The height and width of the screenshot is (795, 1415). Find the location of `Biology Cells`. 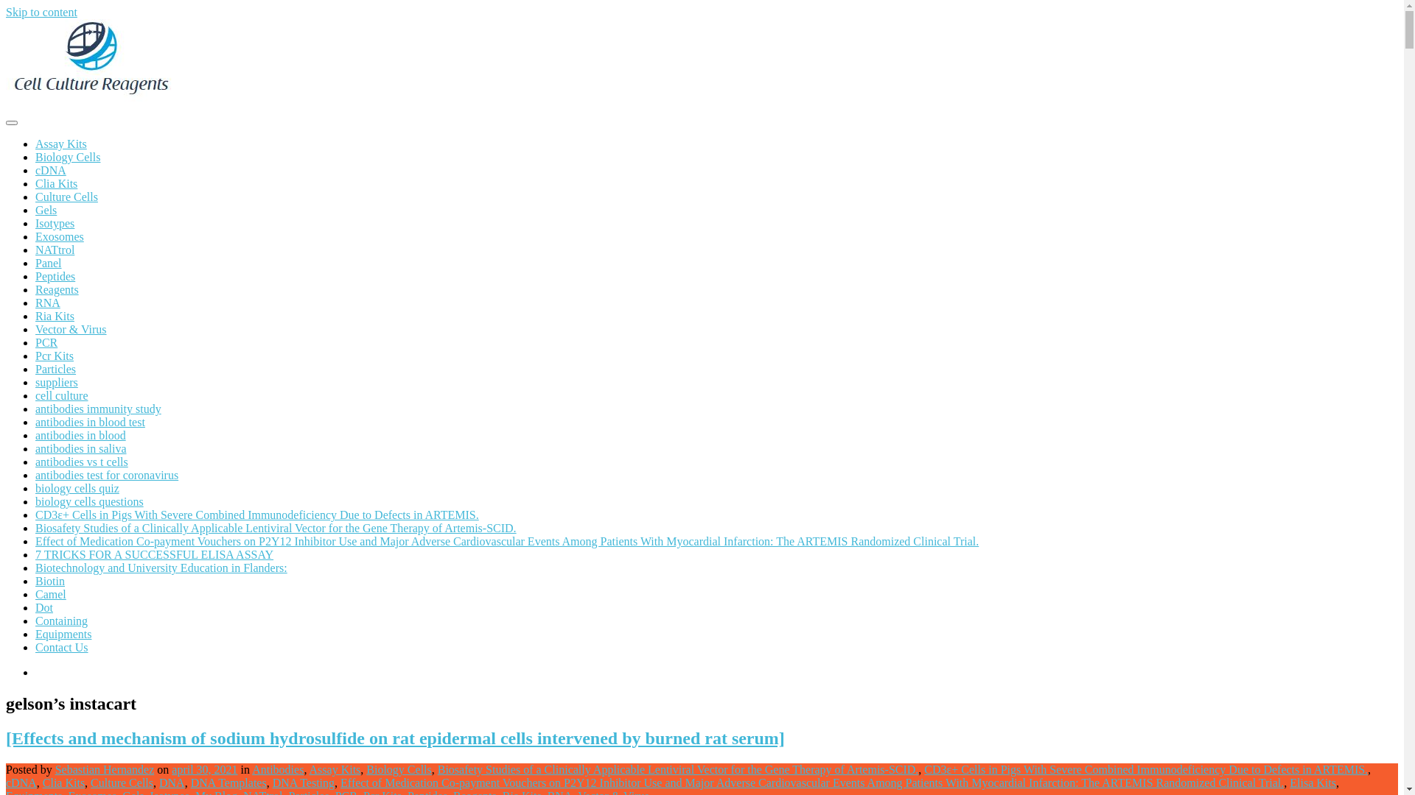

Biology Cells is located at coordinates (399, 770).